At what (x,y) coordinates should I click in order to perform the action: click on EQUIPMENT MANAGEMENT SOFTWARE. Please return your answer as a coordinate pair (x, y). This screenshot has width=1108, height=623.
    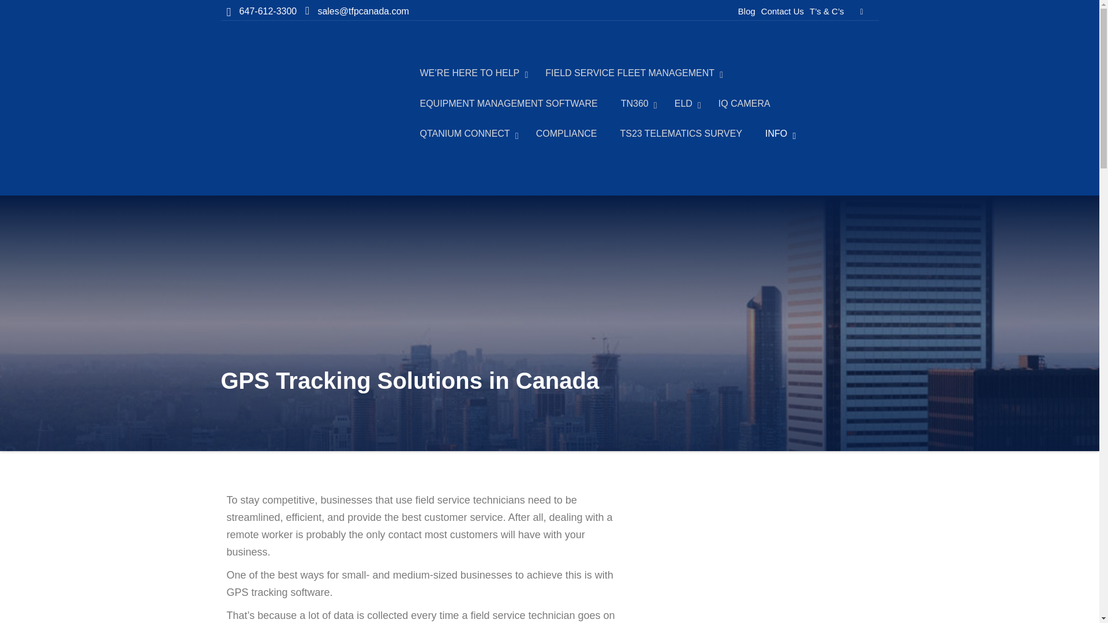
    Looking at the image, I should click on (509, 105).